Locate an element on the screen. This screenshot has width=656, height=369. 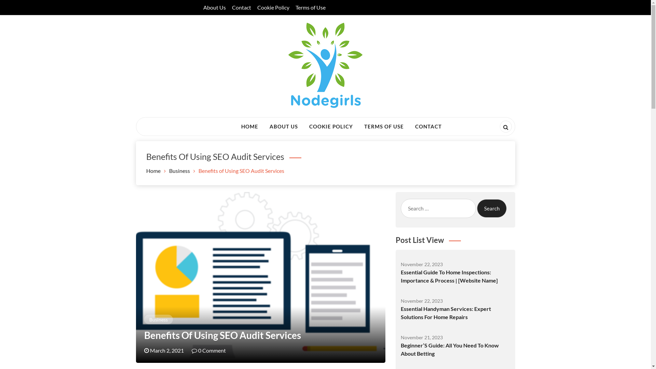
Nodegirls is located at coordinates (165, 126).